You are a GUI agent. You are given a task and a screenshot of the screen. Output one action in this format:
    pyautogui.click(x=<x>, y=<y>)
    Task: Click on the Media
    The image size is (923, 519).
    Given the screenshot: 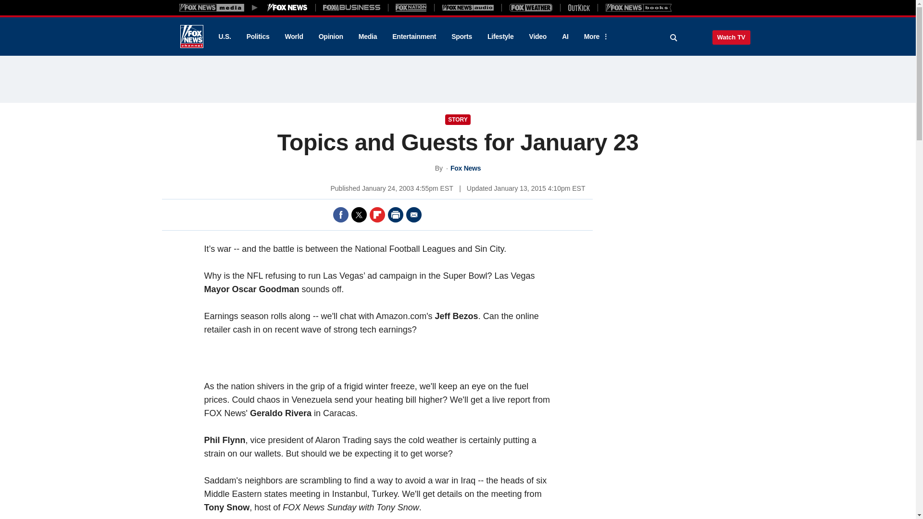 What is the action you would take?
    pyautogui.click(x=367, y=37)
    